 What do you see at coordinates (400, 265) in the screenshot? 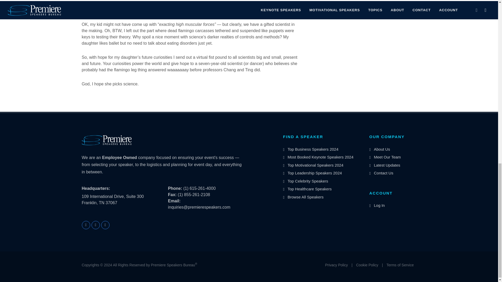
I see `Terms of Service` at bounding box center [400, 265].